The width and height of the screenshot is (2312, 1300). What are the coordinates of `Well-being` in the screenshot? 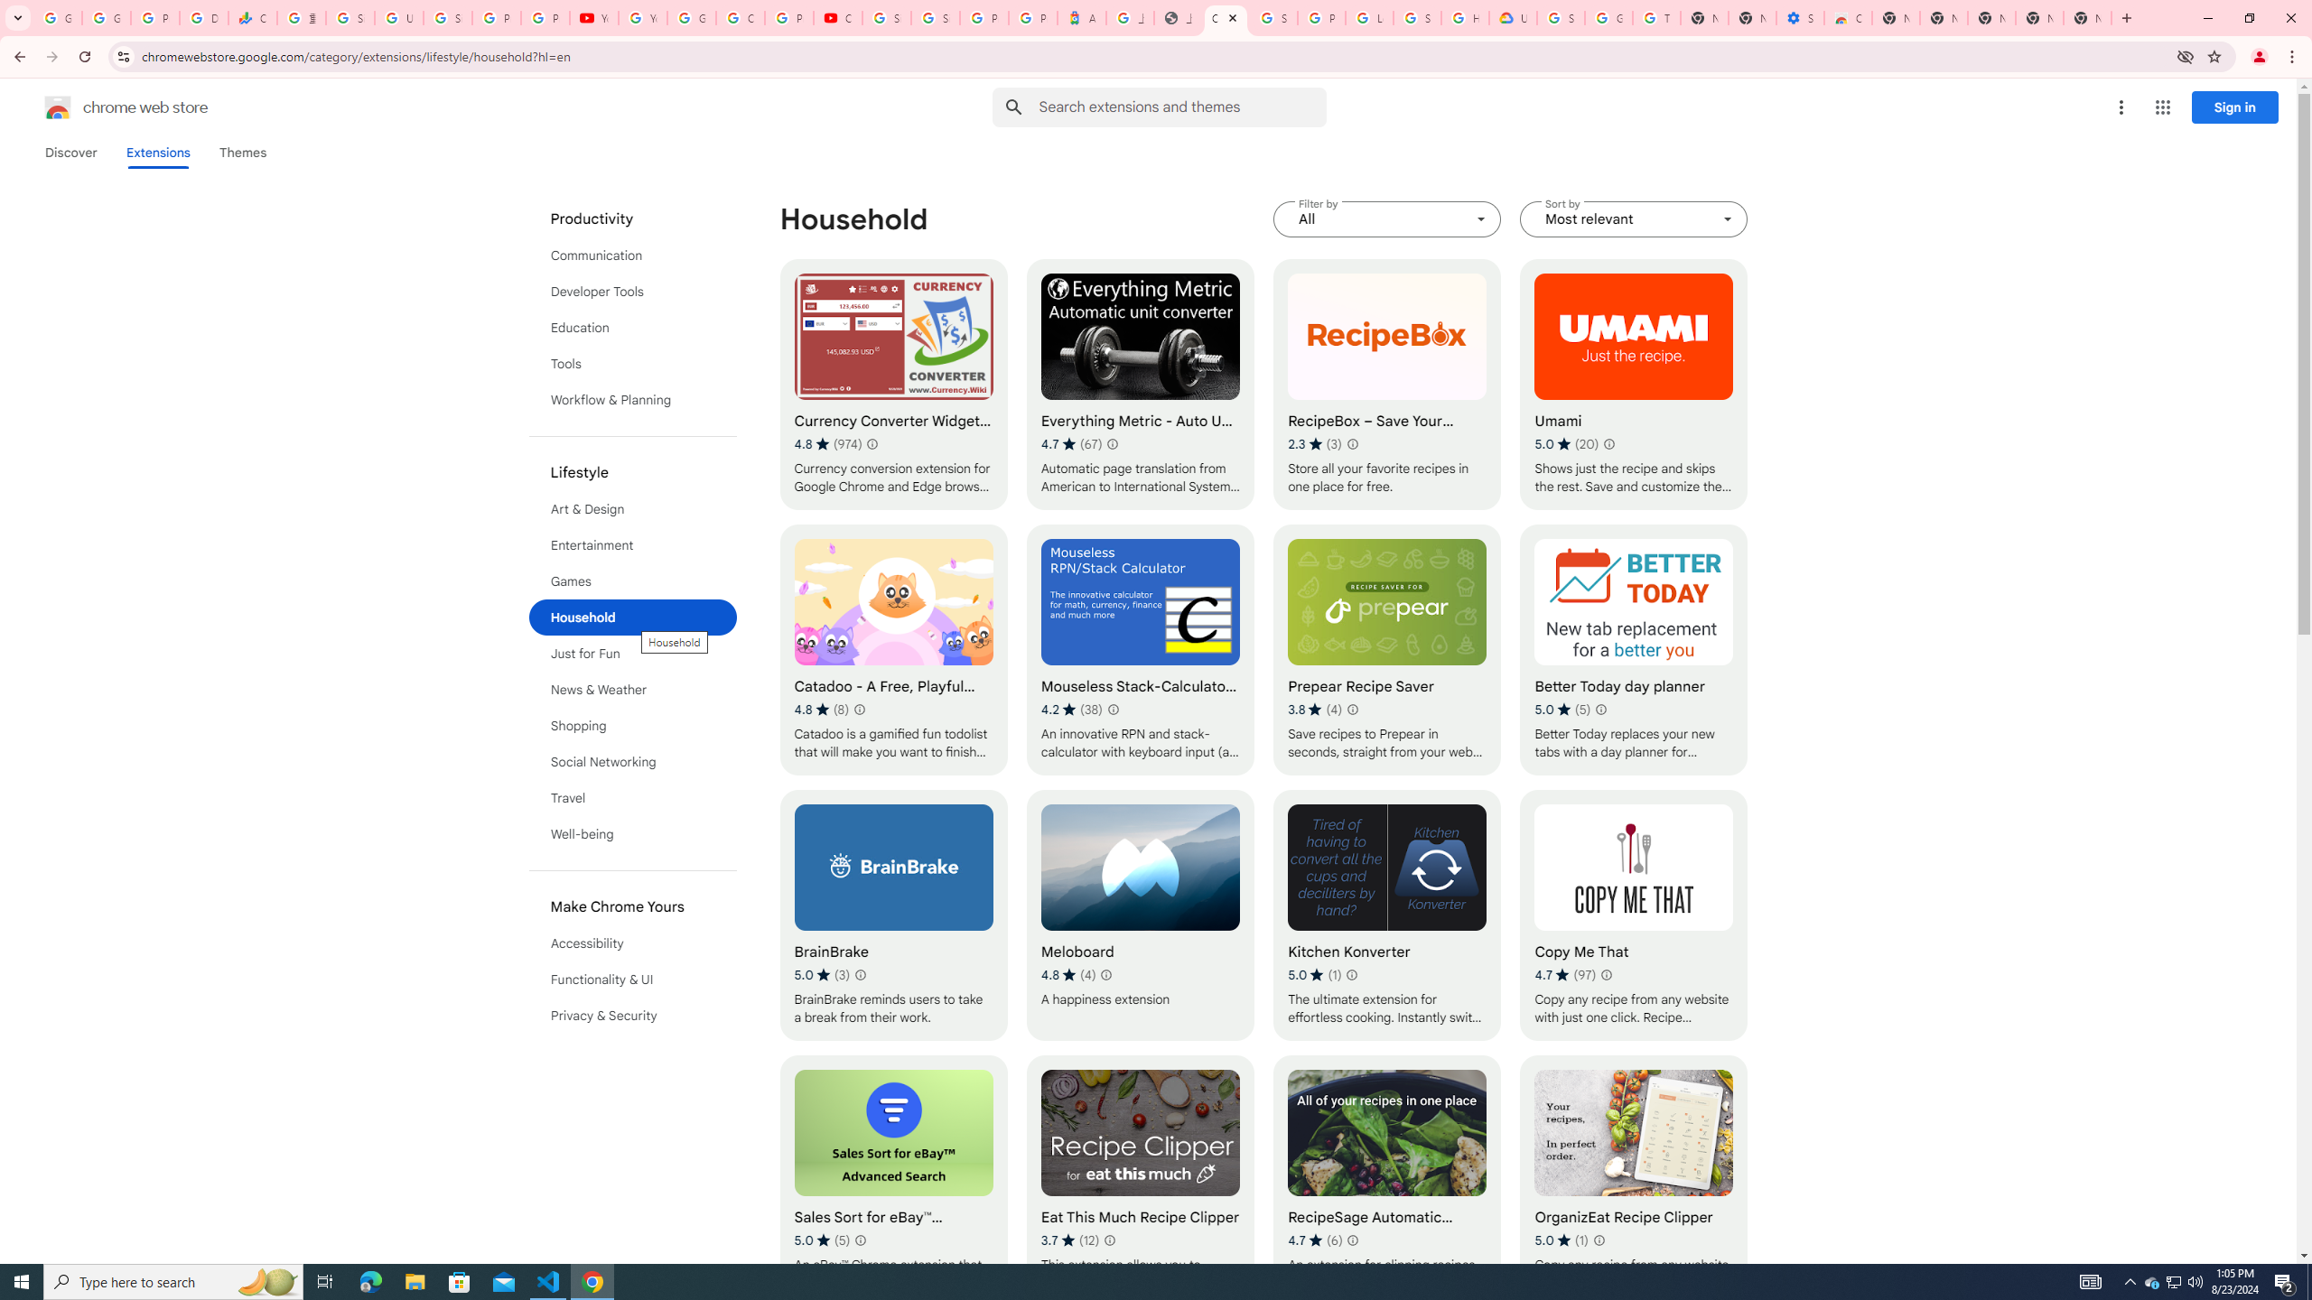 It's located at (633, 834).